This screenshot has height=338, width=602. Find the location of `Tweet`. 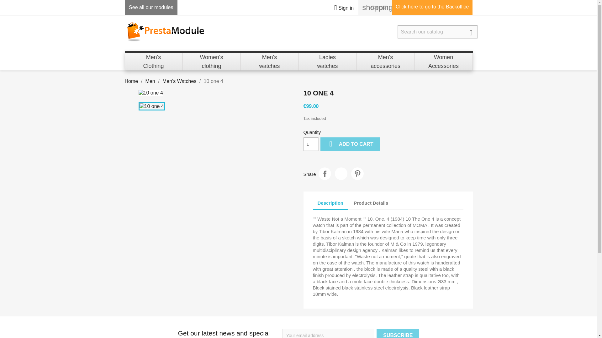

Tweet is located at coordinates (432, 7).